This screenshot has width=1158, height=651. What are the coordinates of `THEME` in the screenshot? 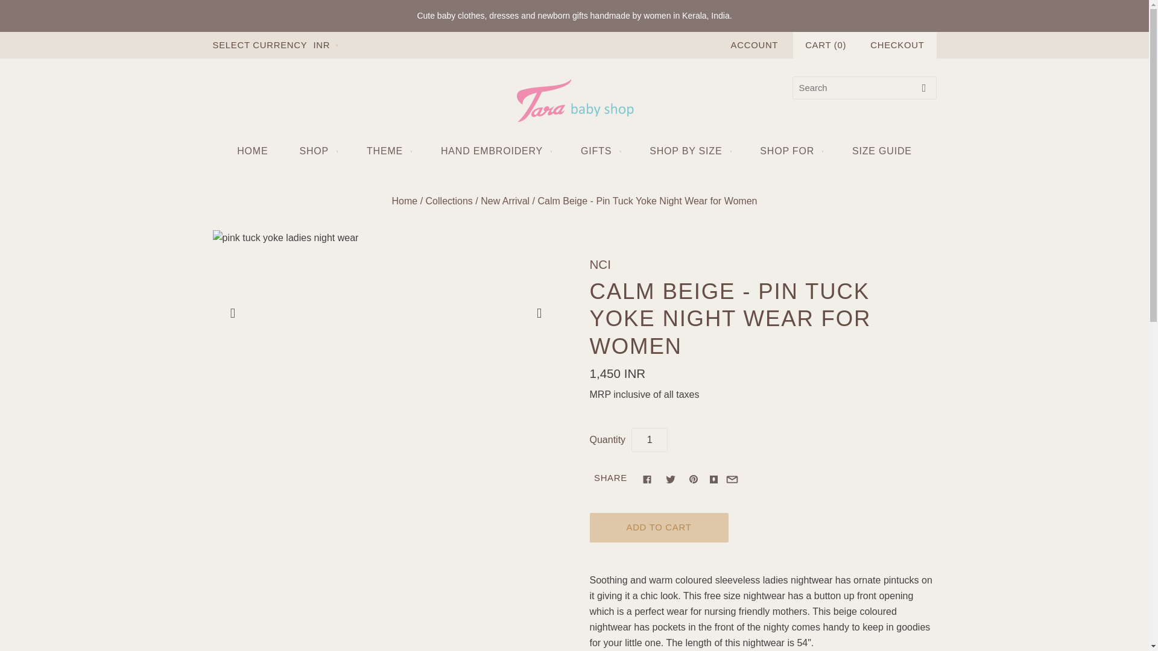 It's located at (387, 151).